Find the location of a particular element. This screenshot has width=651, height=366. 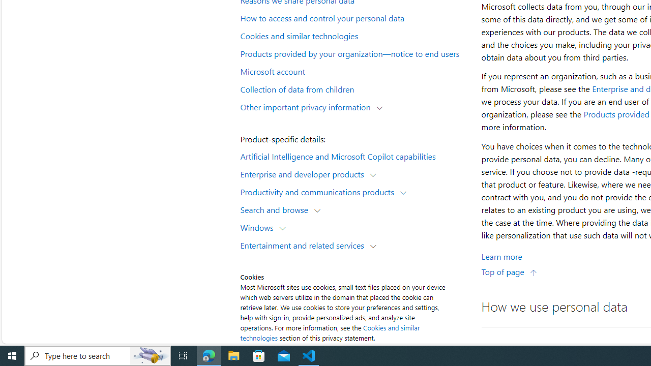

Entertainment and related services is located at coordinates (304, 245).